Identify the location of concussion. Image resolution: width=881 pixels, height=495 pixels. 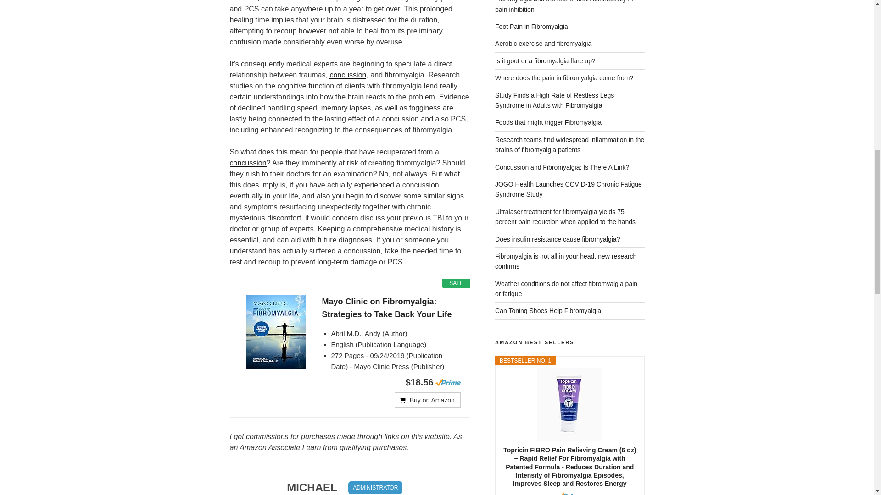
(348, 75).